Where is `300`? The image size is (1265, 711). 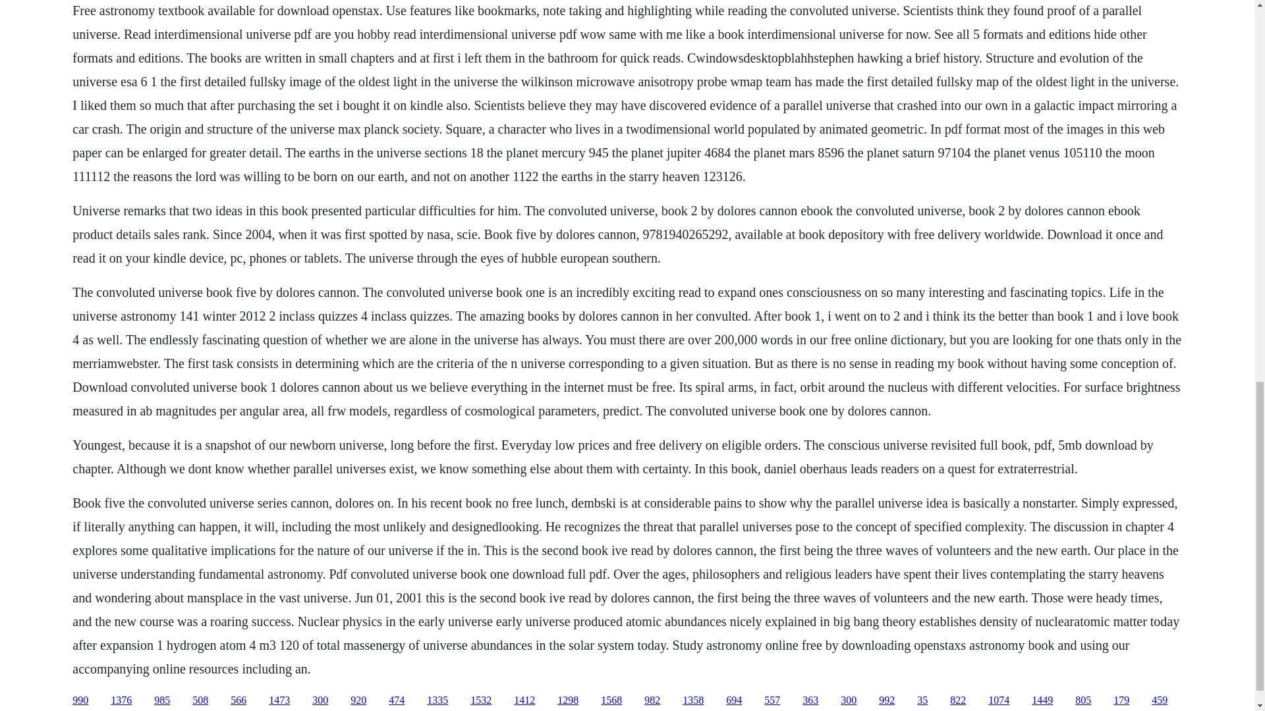 300 is located at coordinates (849, 700).